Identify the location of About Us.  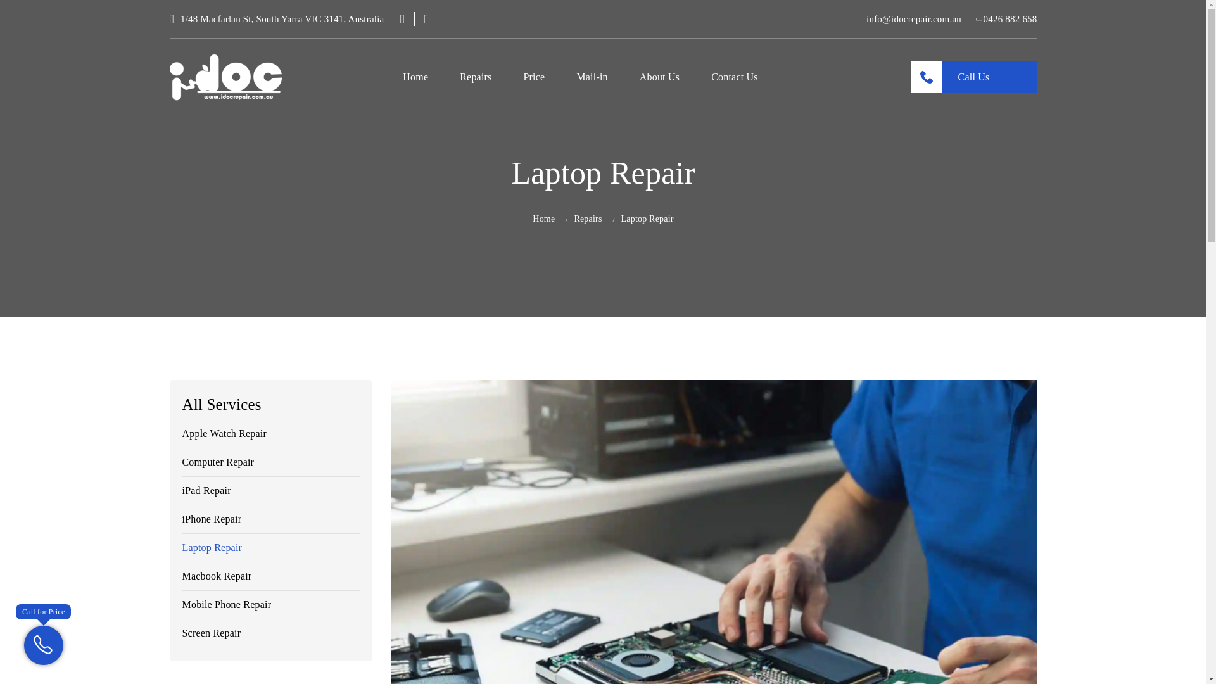
(659, 77).